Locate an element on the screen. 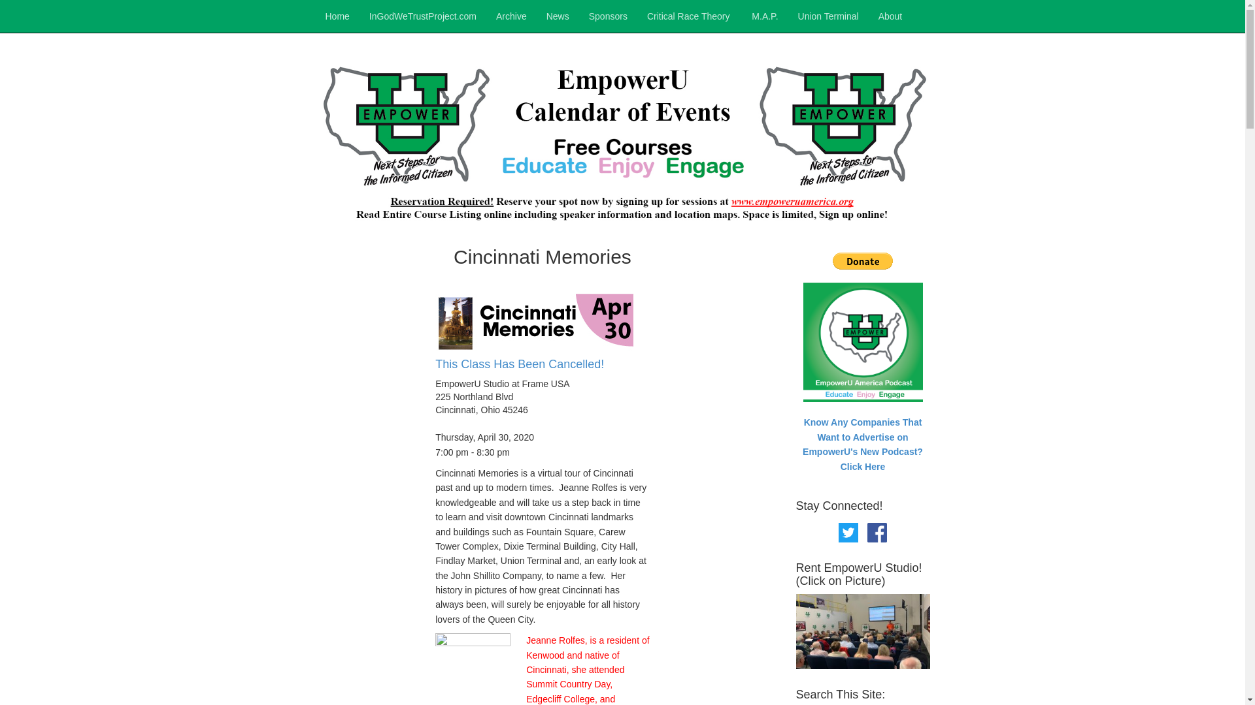 This screenshot has width=1255, height=705. About is located at coordinates (890, 16).